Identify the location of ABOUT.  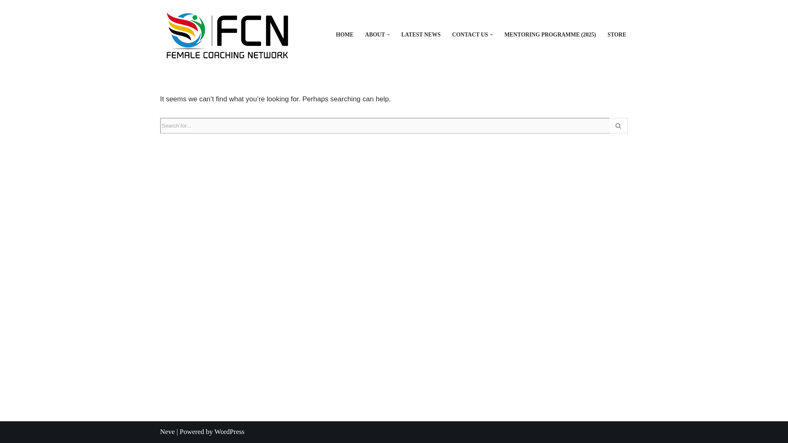
(375, 34).